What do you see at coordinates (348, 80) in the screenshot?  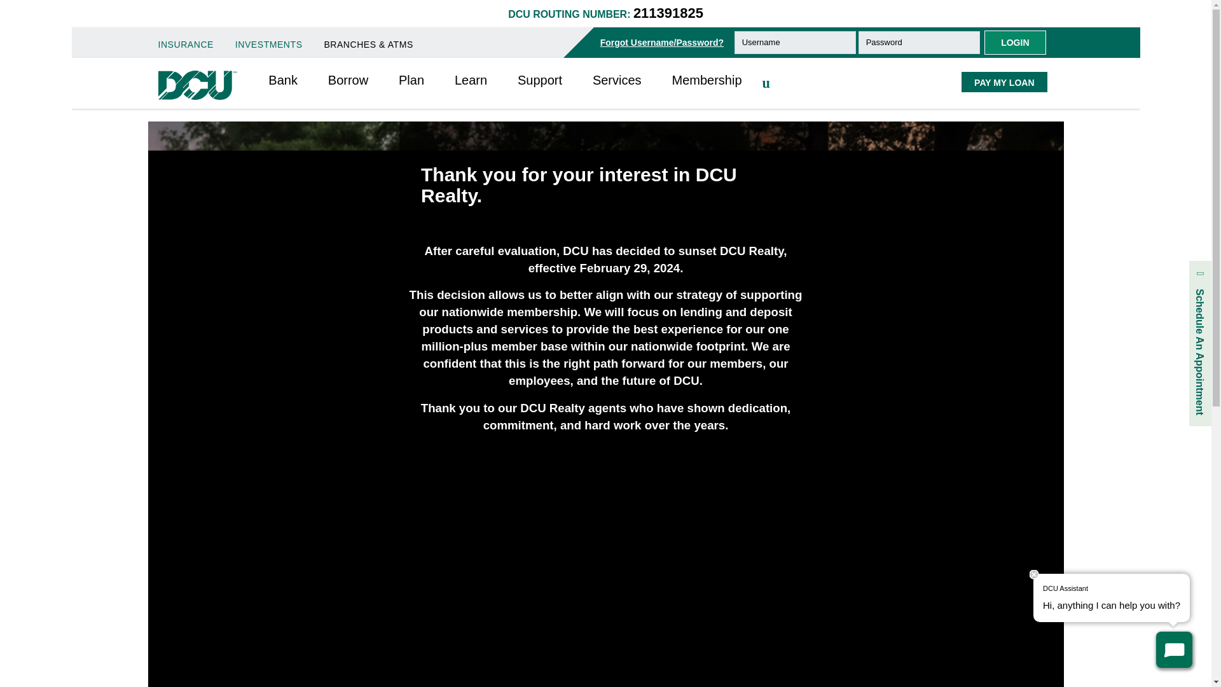 I see `Borrow` at bounding box center [348, 80].